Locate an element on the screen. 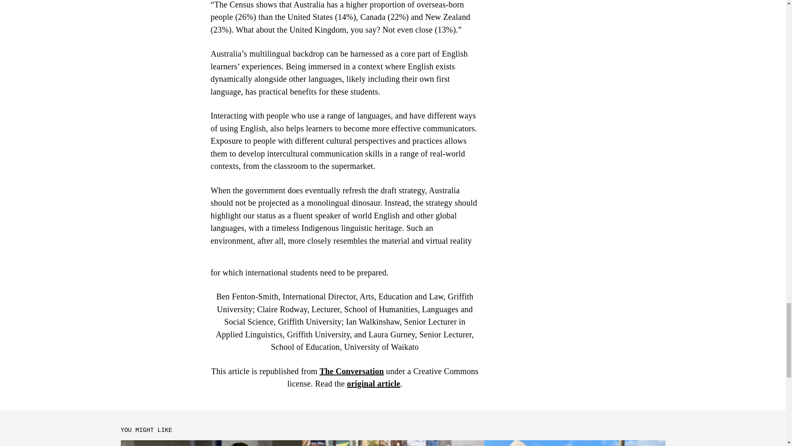 The height and width of the screenshot is (446, 792). The Conversation is located at coordinates (352, 371).